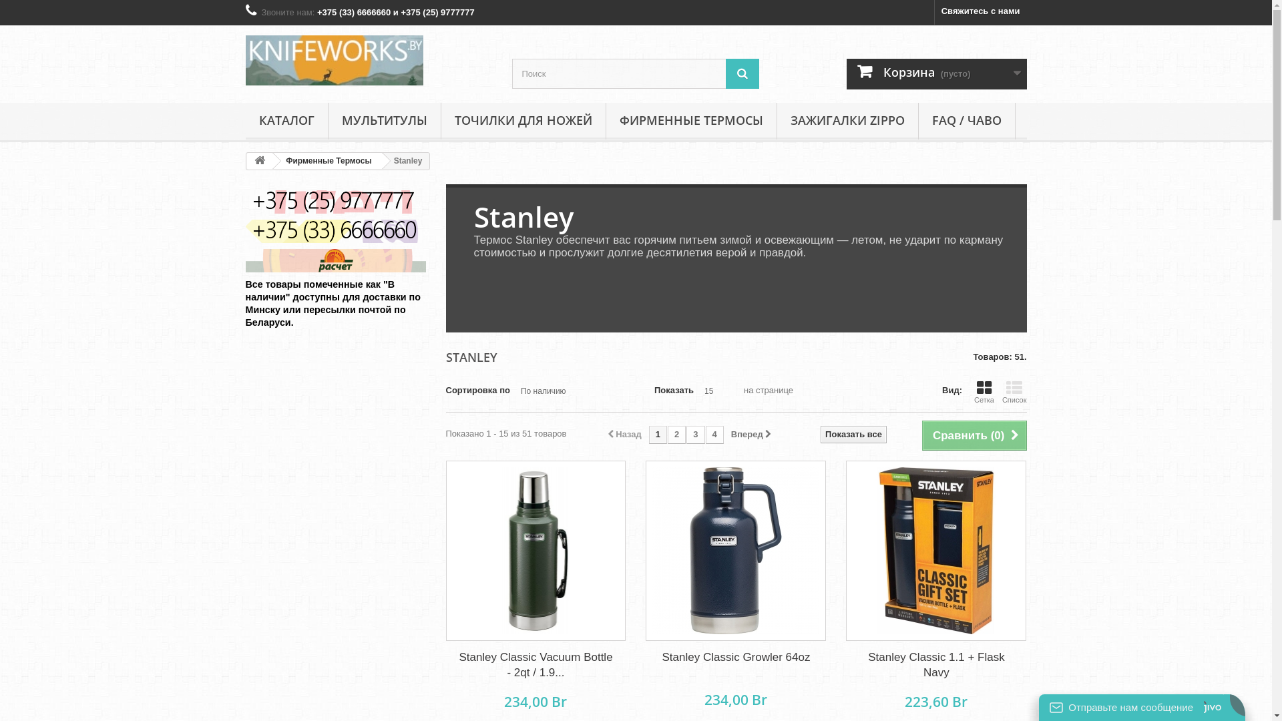  Describe the element at coordinates (677, 435) in the screenshot. I see `2` at that location.